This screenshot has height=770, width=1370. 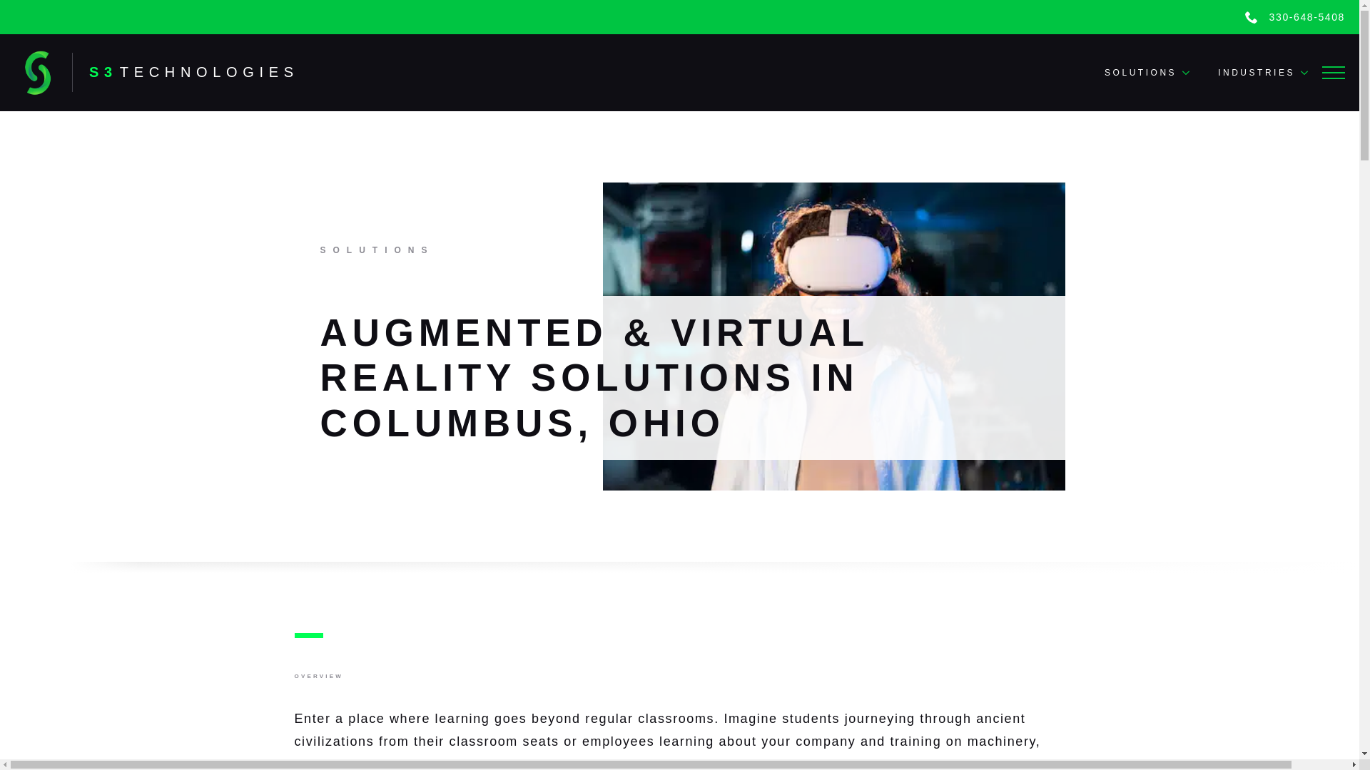 What do you see at coordinates (1133, 73) in the screenshot?
I see `SOLUTIONS` at bounding box center [1133, 73].